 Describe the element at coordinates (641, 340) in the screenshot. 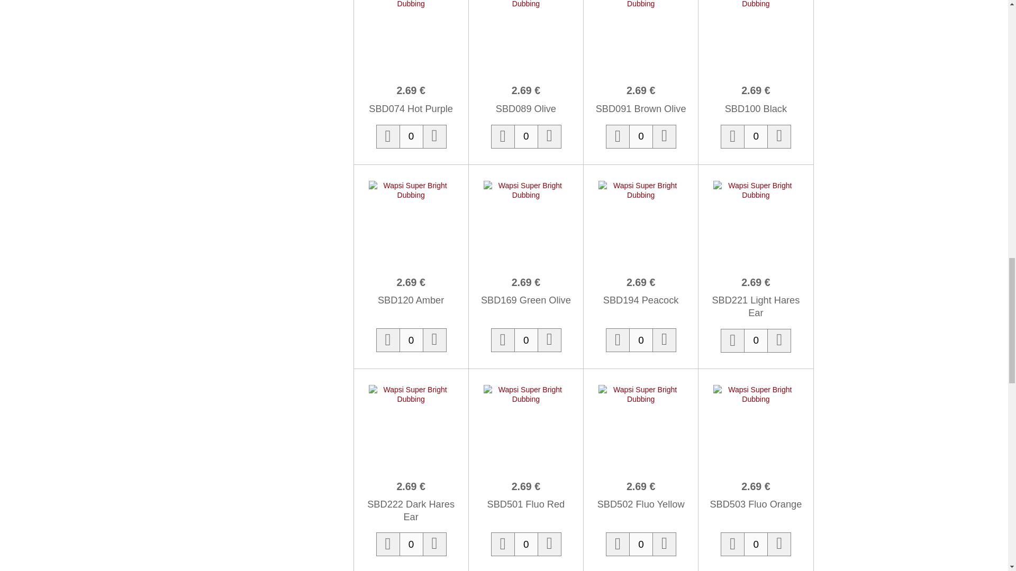

I see `0` at that location.